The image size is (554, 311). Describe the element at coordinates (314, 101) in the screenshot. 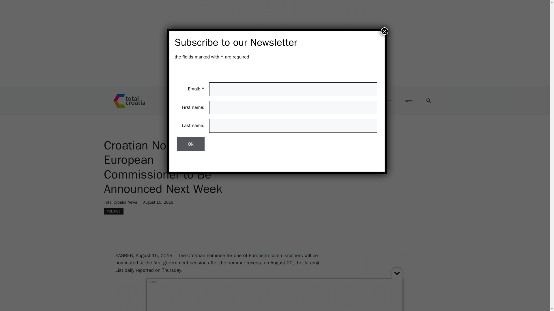

I see `Real estate` at that location.